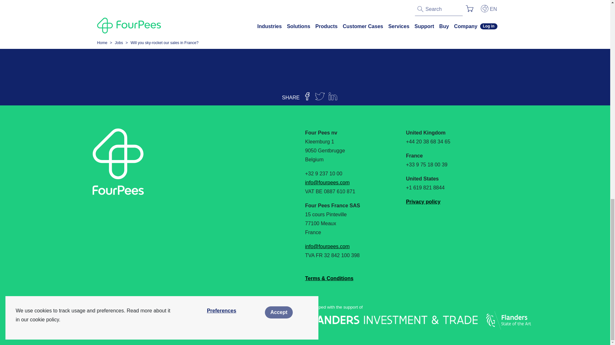 The height and width of the screenshot is (345, 615). I want to click on Youtube, so click(140, 311).